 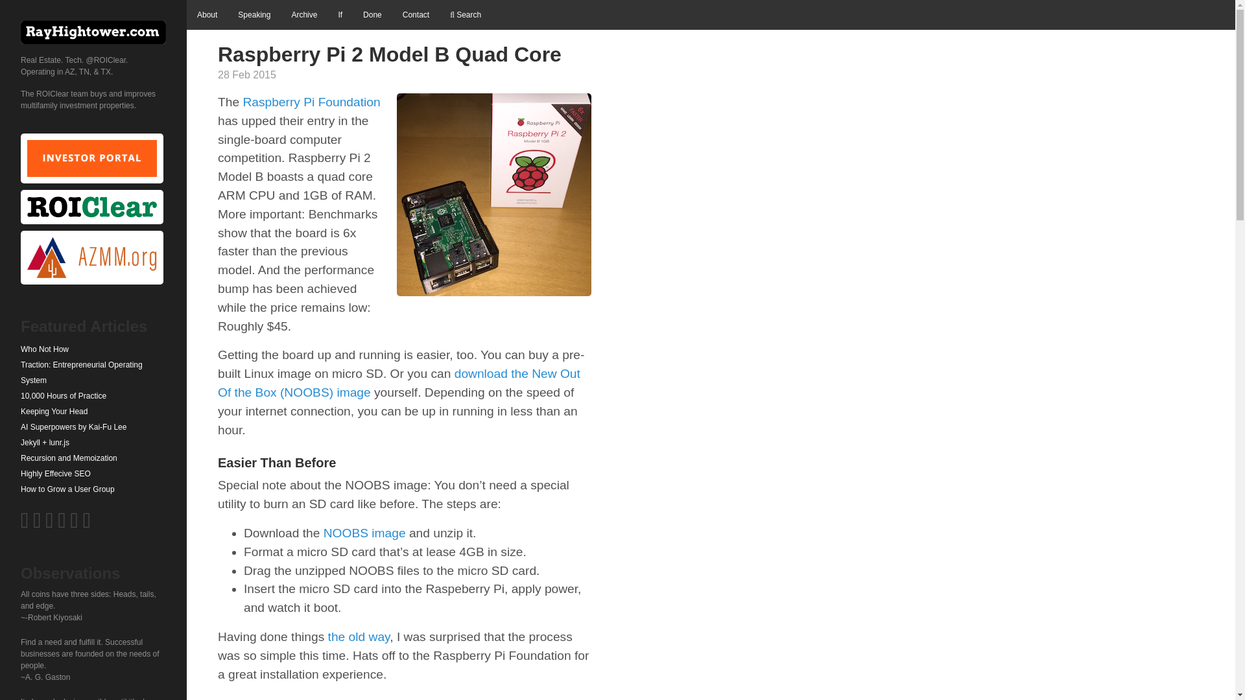 I want to click on Investor Portal: ROIClear, so click(x=92, y=158).